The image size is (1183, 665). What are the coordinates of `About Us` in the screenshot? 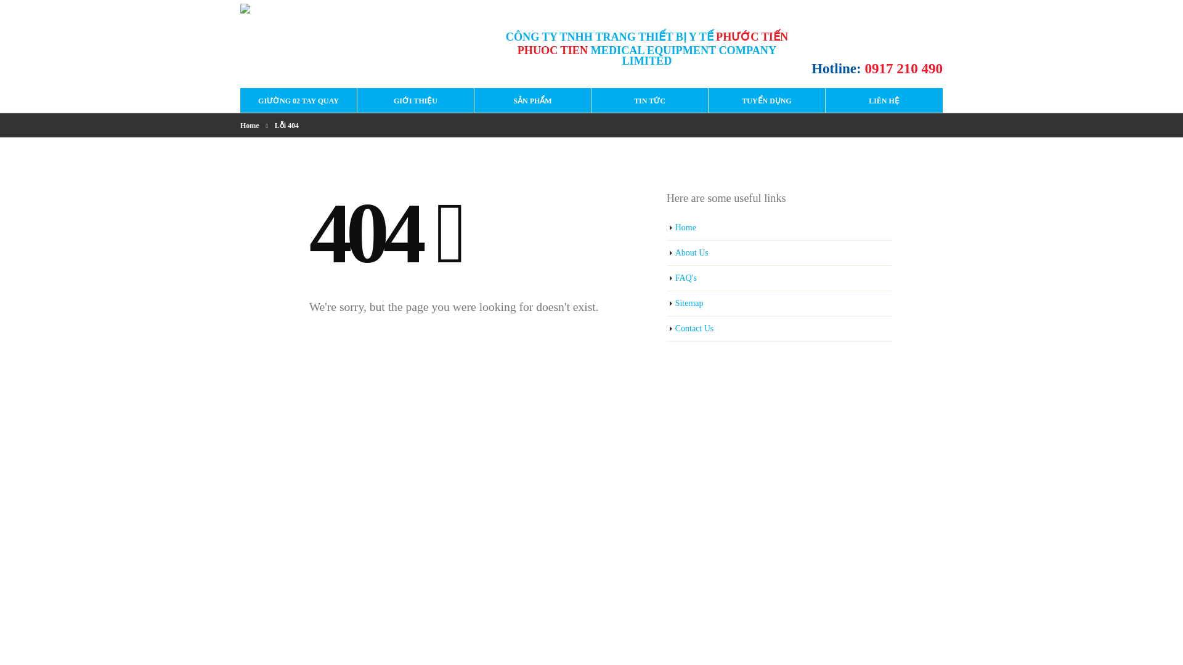 It's located at (780, 253).